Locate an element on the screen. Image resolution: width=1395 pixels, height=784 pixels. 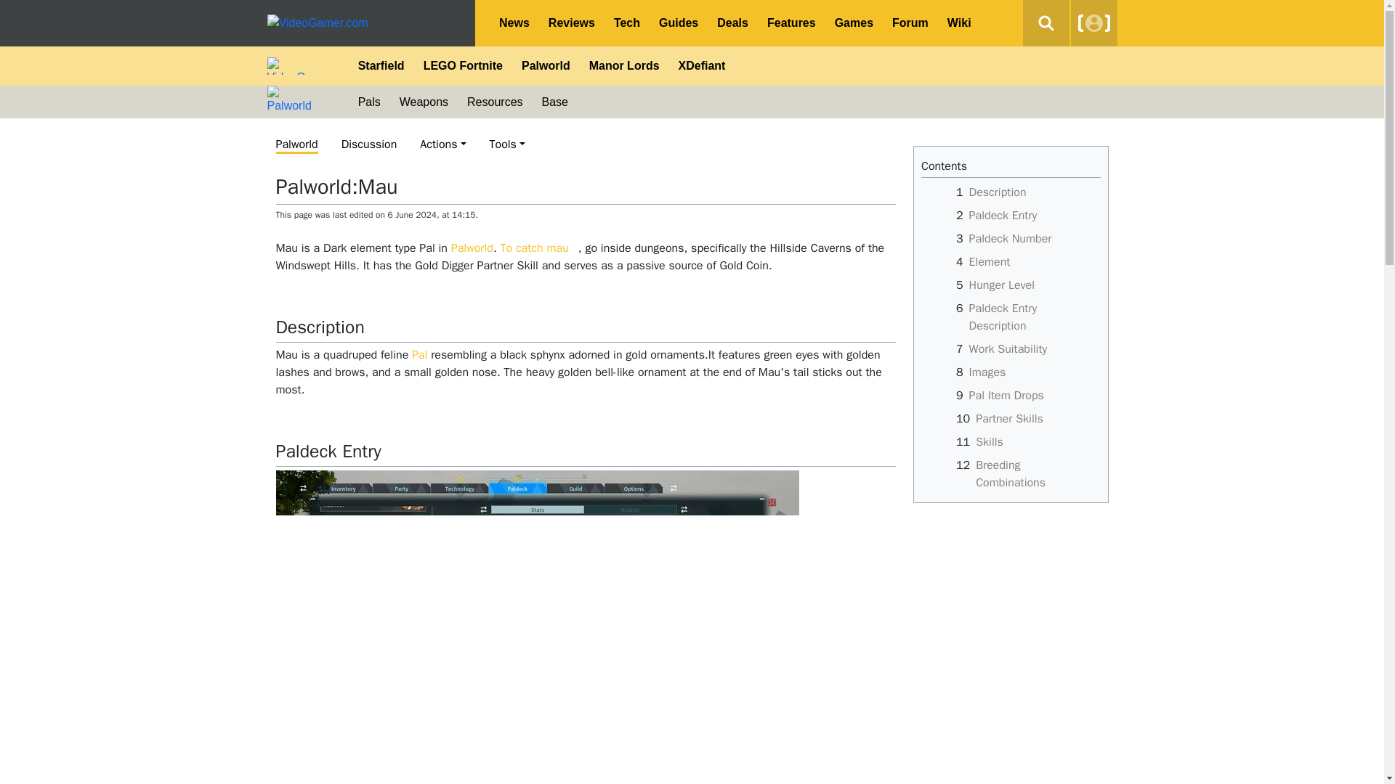
News is located at coordinates (514, 23).